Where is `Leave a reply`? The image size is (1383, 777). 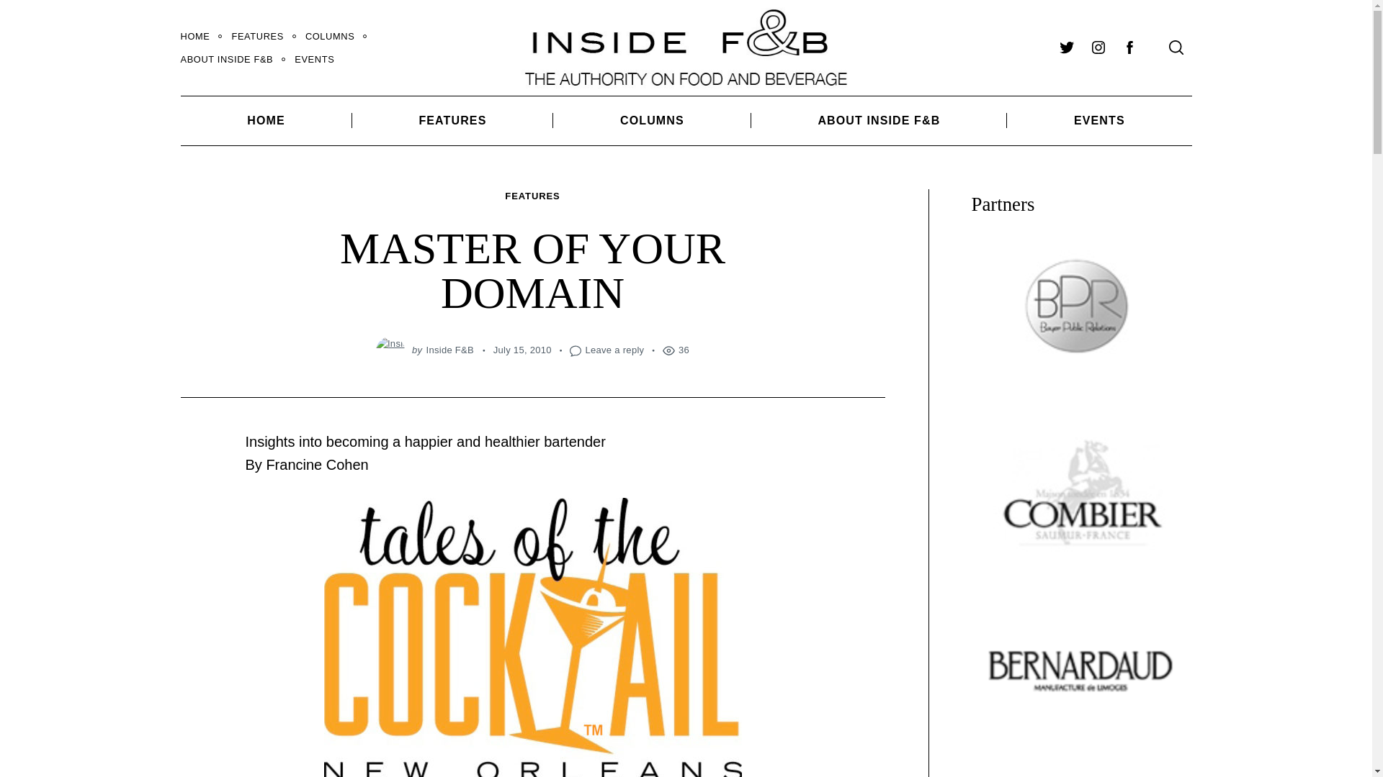 Leave a reply is located at coordinates (614, 350).